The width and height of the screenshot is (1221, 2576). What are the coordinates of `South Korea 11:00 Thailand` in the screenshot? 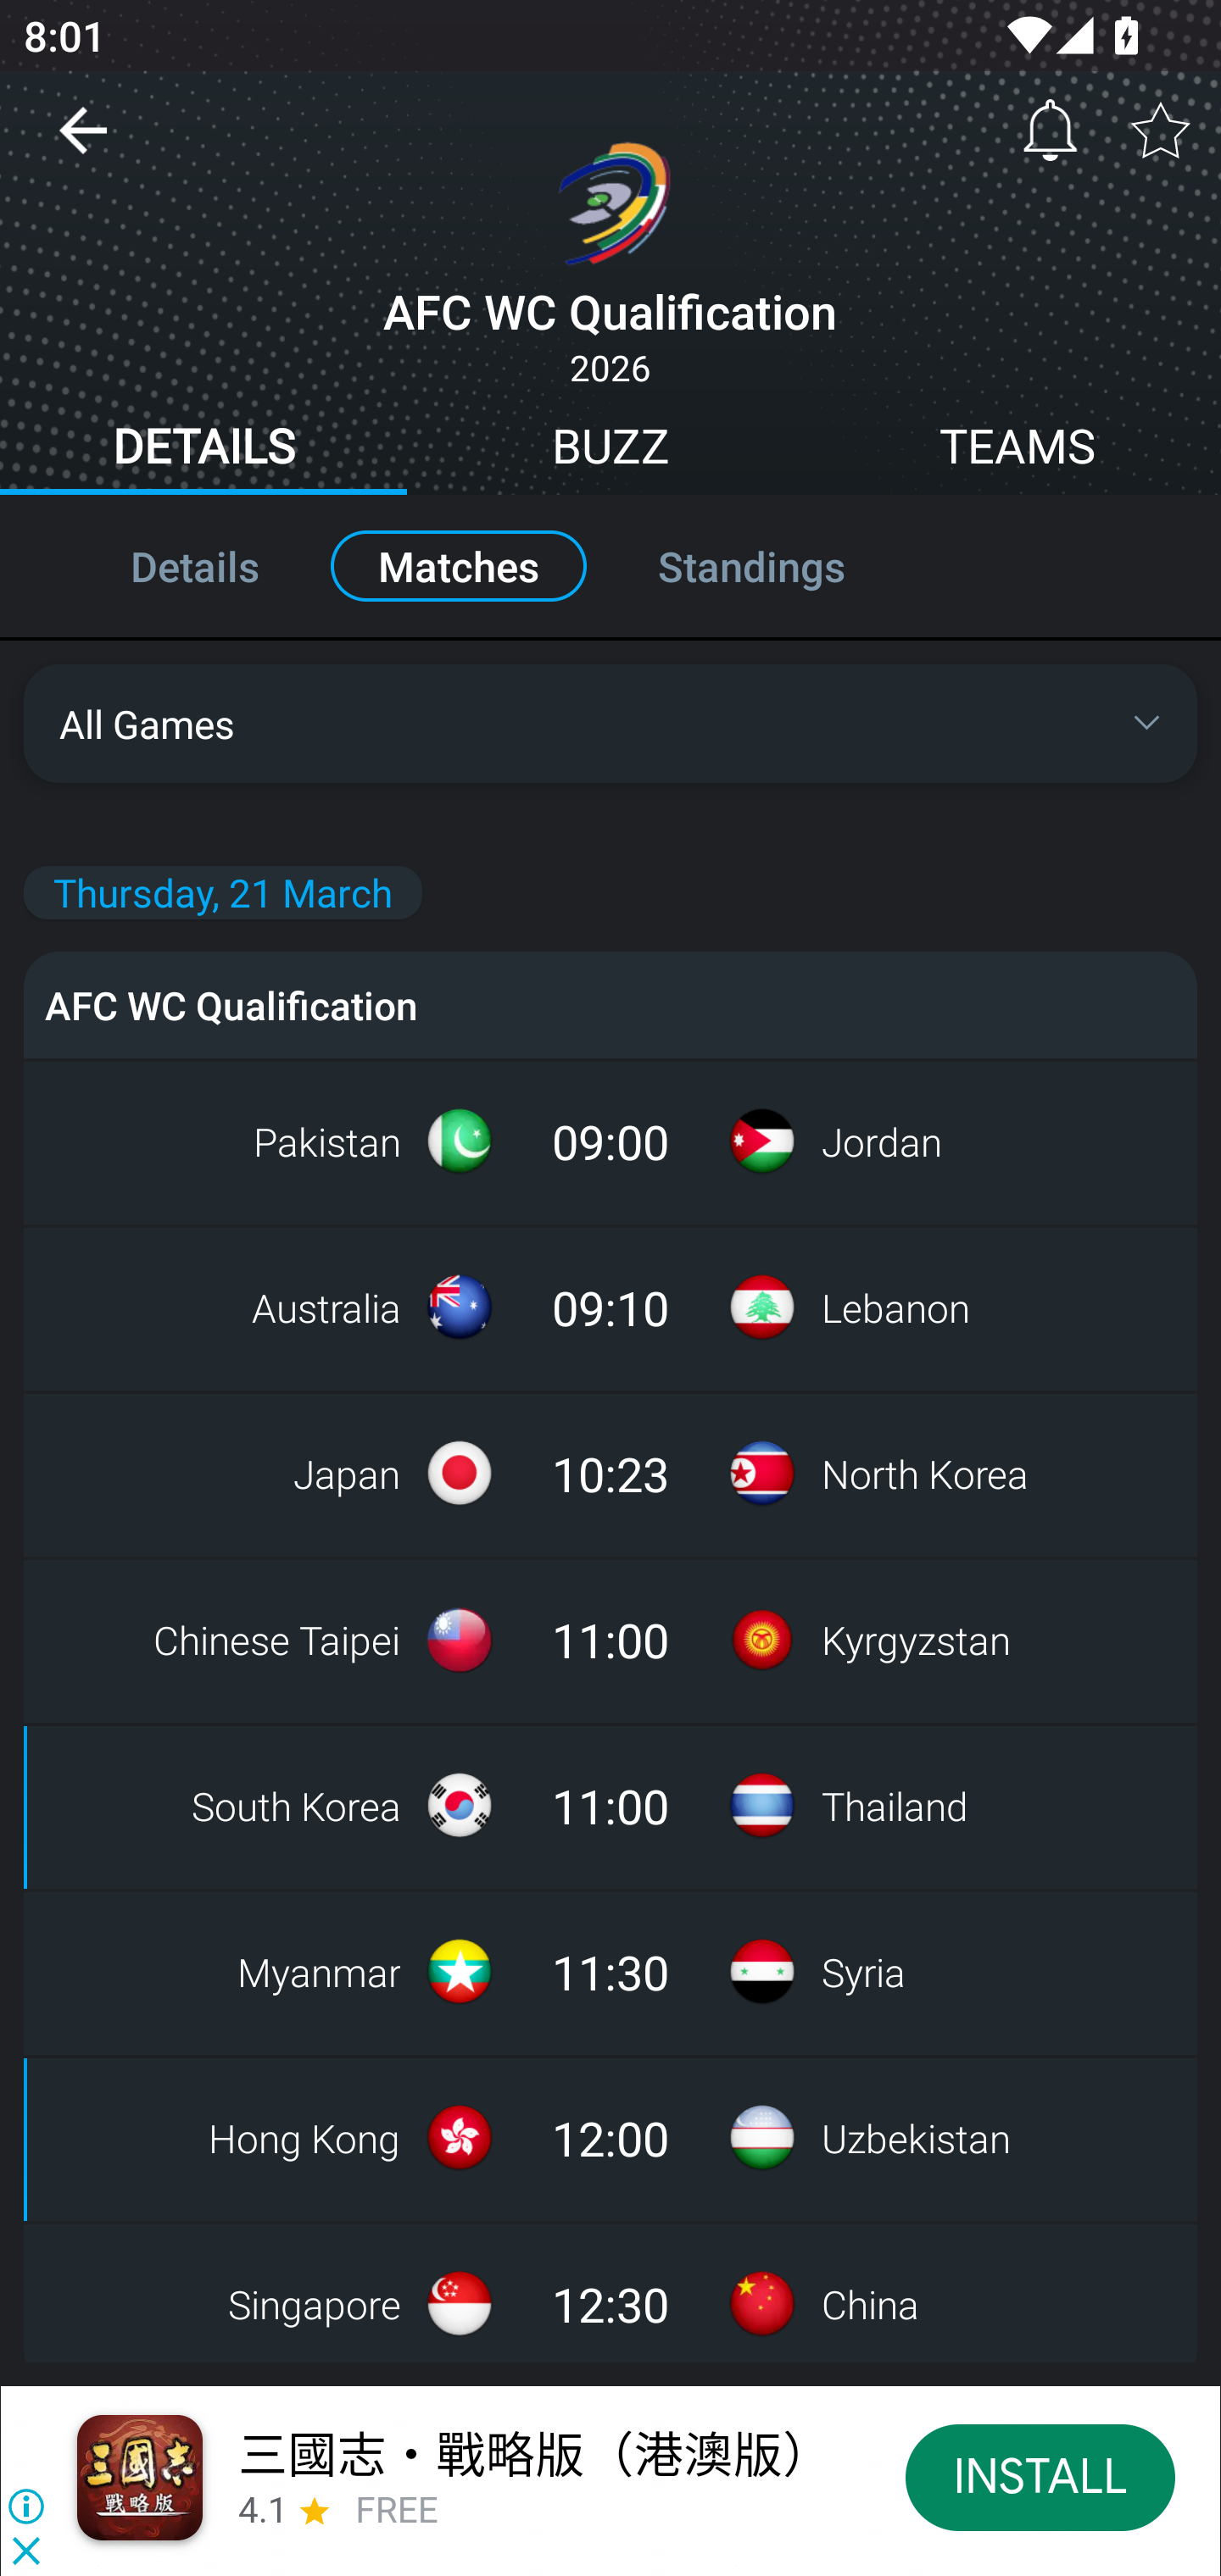 It's located at (610, 1805).